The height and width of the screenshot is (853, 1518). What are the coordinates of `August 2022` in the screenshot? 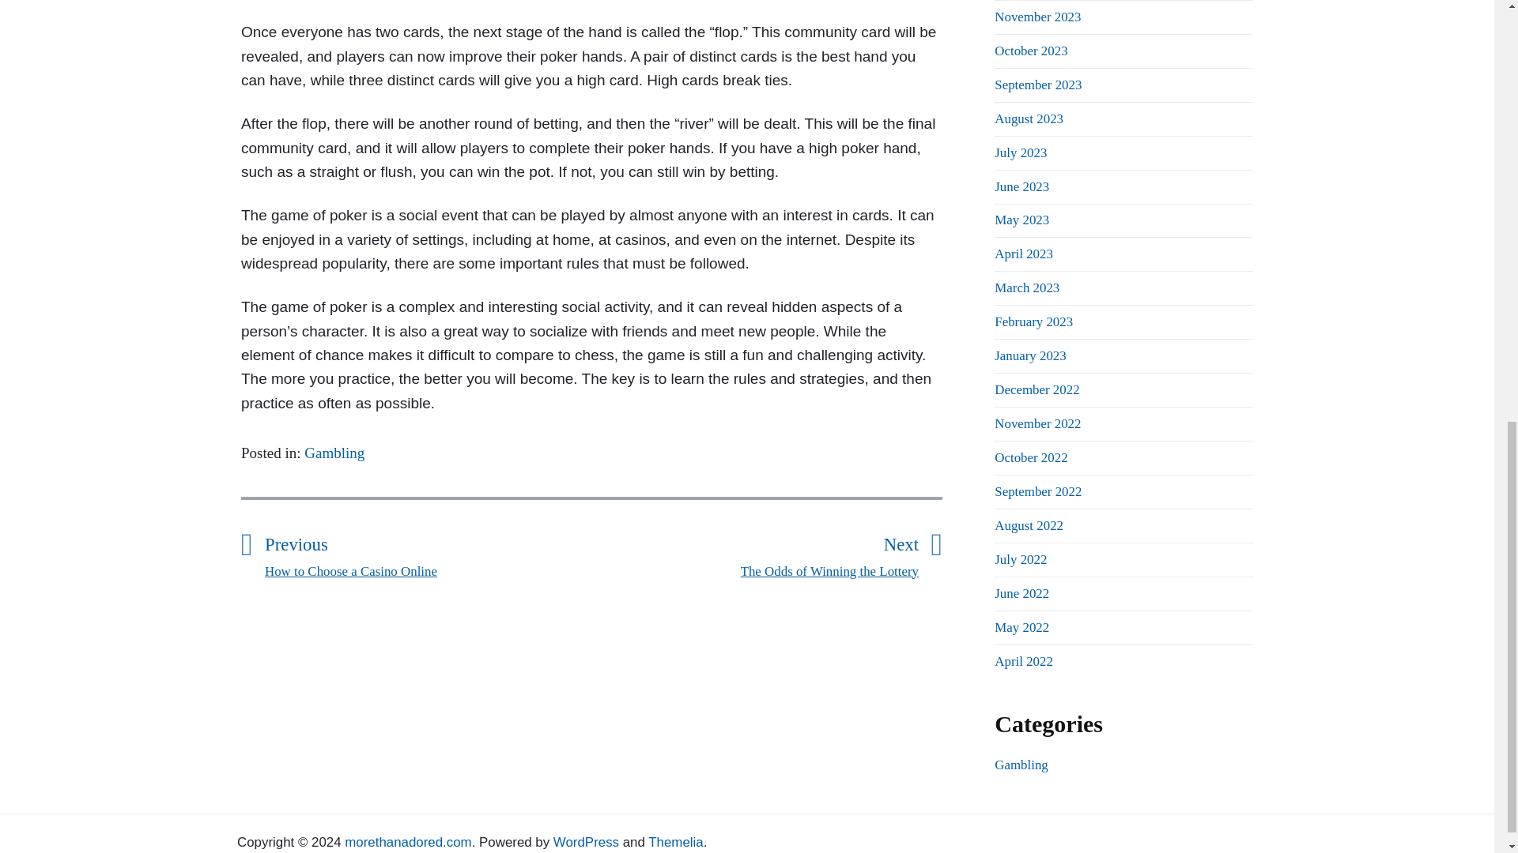 It's located at (1037, 85).